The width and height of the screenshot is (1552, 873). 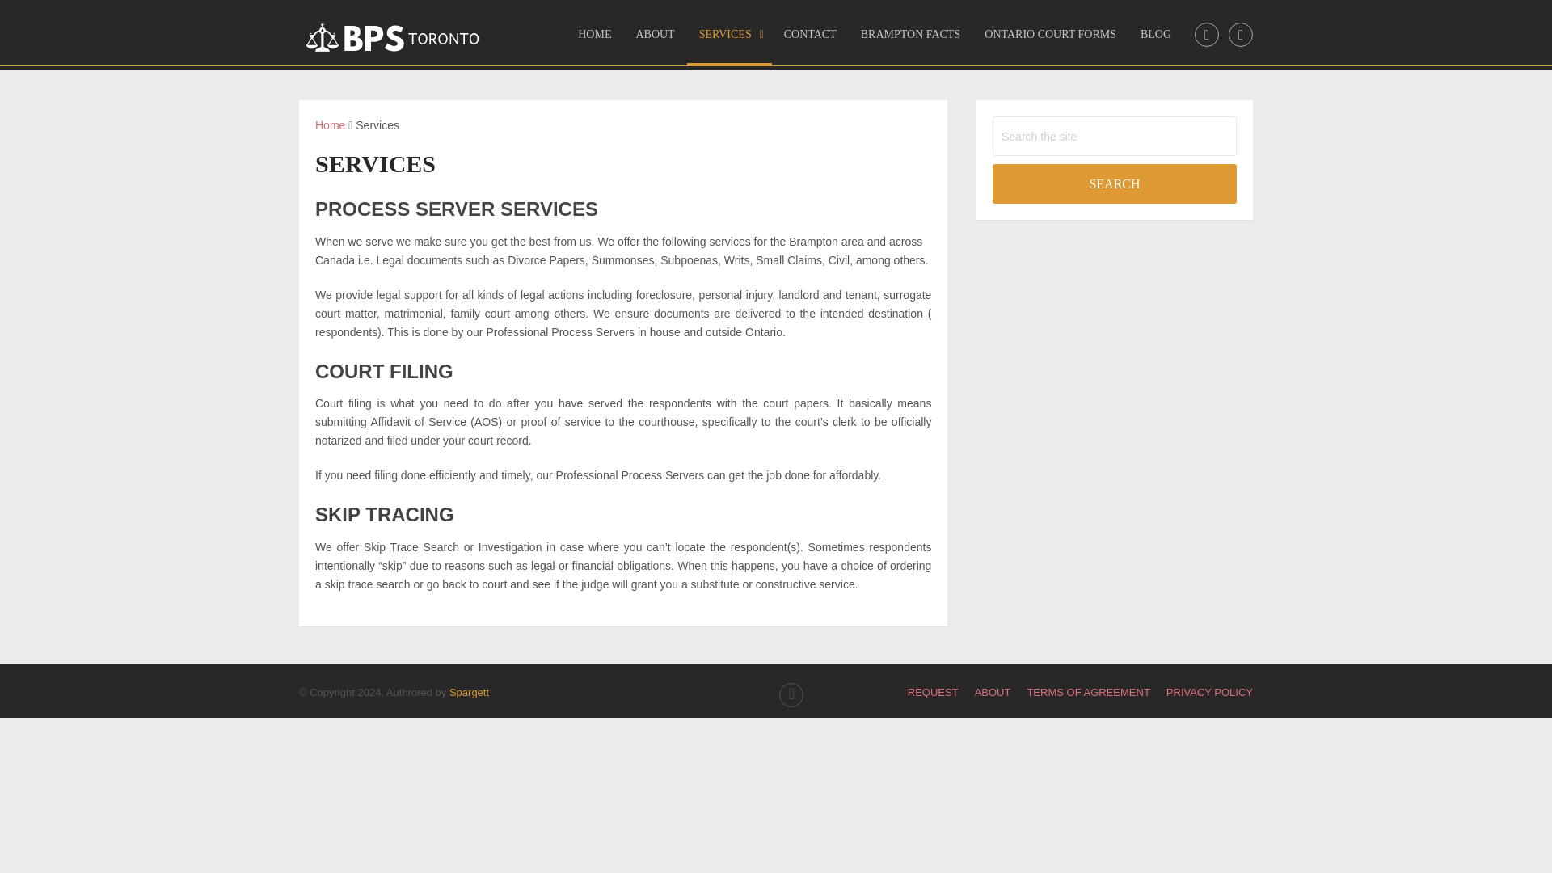 I want to click on SERVICES, so click(x=729, y=40).